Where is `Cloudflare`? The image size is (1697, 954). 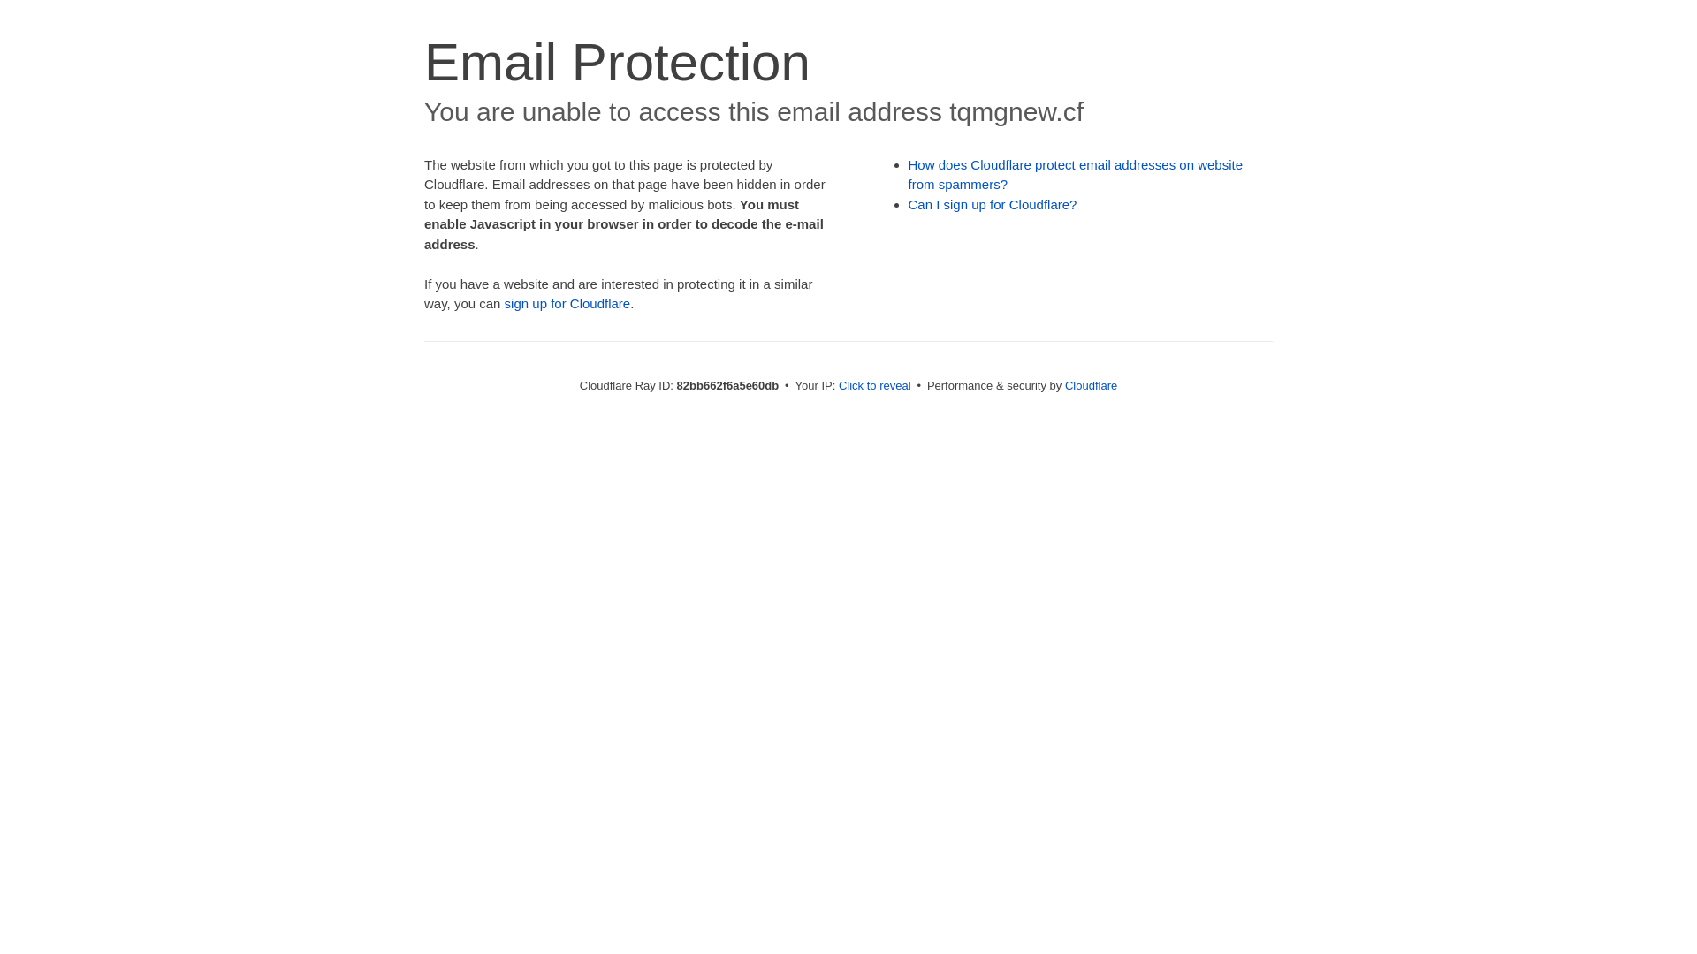
Cloudflare is located at coordinates (1091, 385).